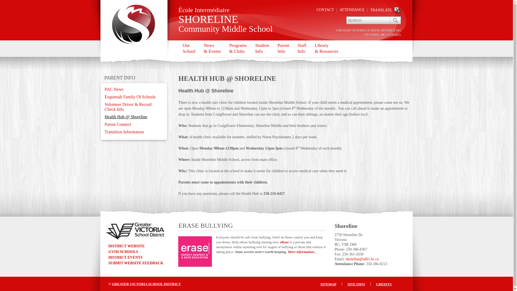 Image resolution: width=517 pixels, height=291 pixels. What do you see at coordinates (136, 263) in the screenshot?
I see `SUBMIT WEBSITE FEEDBACK` at bounding box center [136, 263].